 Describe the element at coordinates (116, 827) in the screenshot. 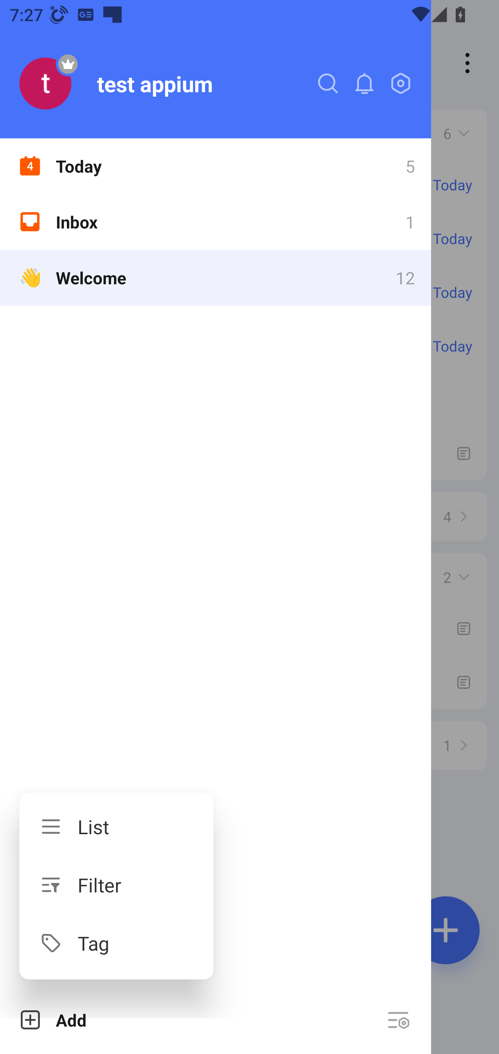

I see `List` at that location.